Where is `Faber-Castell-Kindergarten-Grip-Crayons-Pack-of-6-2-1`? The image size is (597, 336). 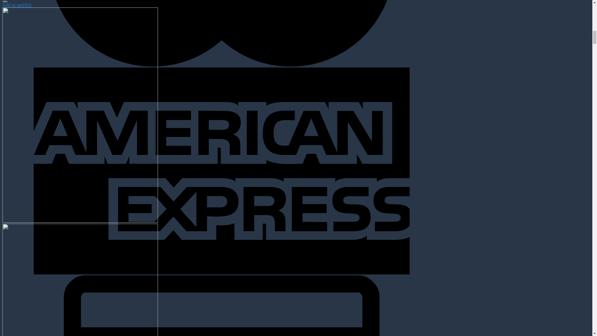
Faber-Castell-Kindergarten-Grip-Crayons-Pack-of-6-2-1 is located at coordinates (80, 280).